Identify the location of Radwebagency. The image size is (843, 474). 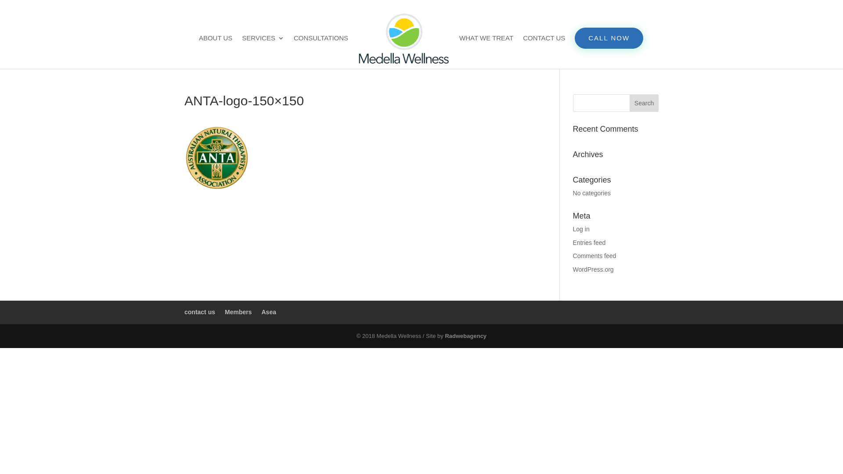
(465, 336).